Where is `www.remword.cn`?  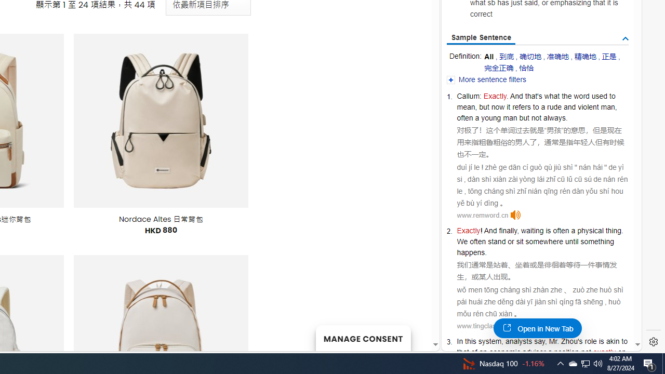 www.remword.cn is located at coordinates (483, 215).